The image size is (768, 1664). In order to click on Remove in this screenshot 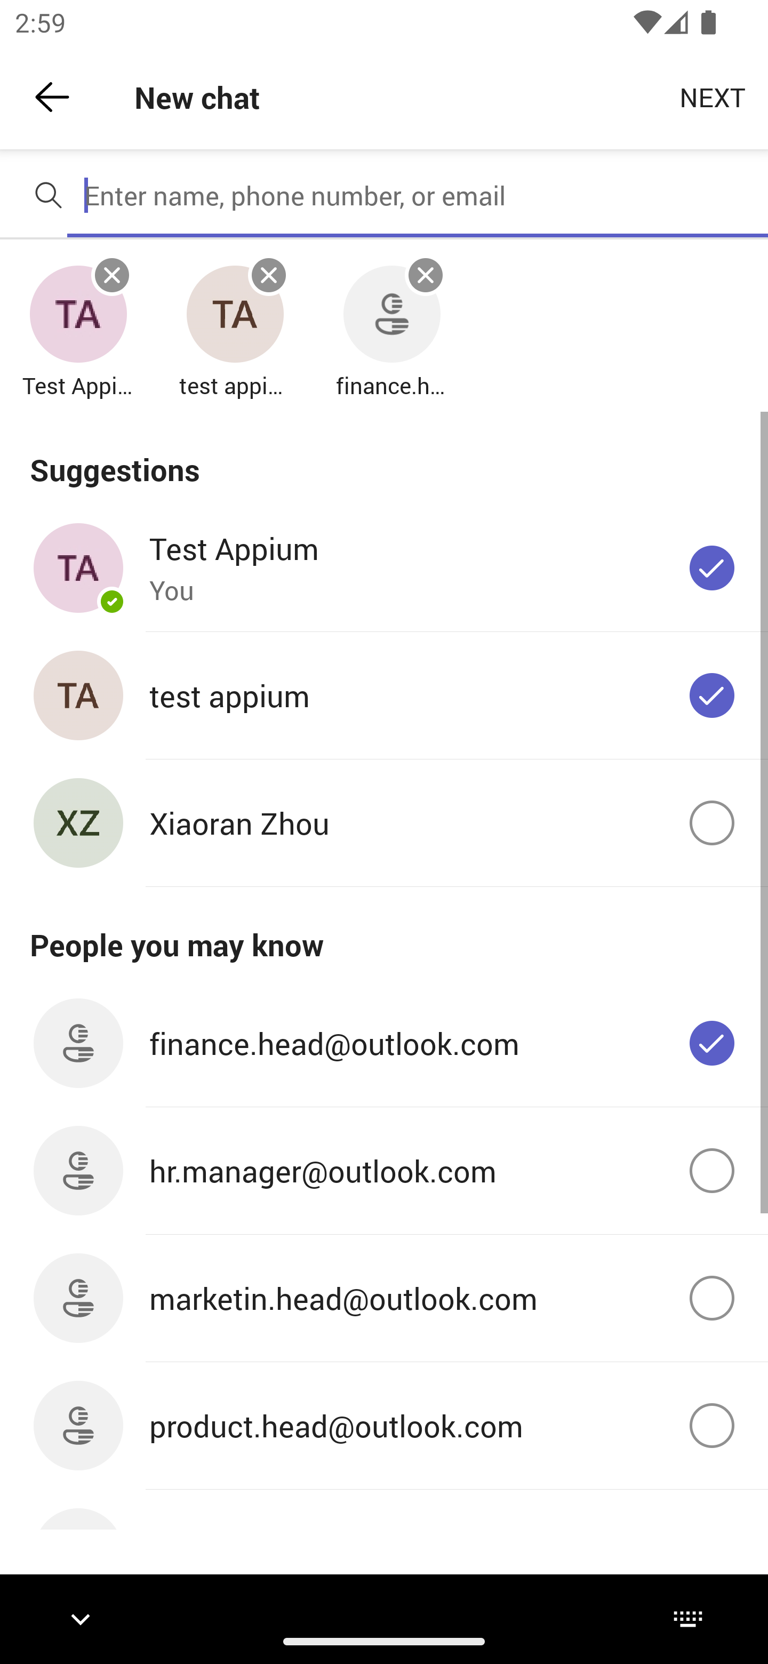, I will do `click(425, 275)`.